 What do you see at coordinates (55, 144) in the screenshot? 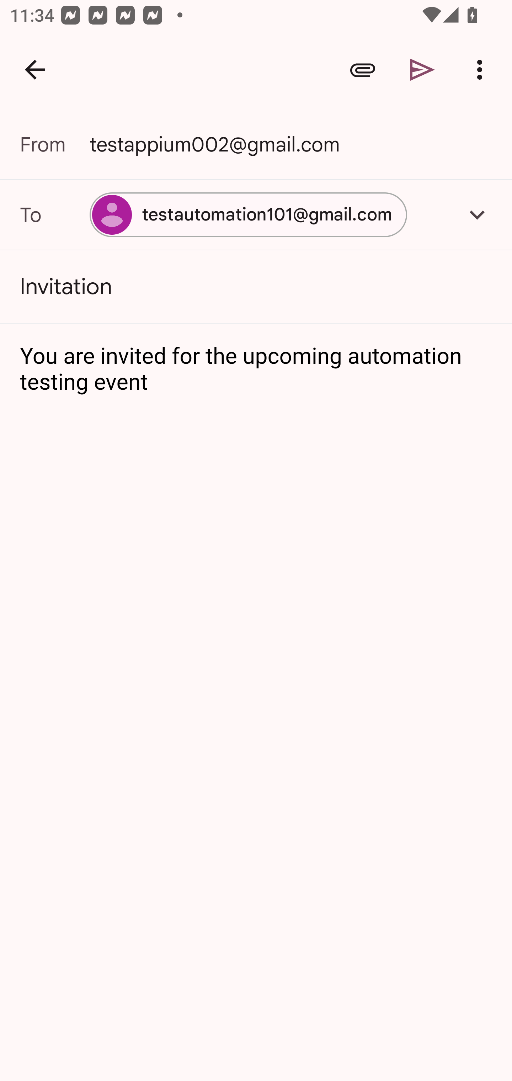
I see `From` at bounding box center [55, 144].